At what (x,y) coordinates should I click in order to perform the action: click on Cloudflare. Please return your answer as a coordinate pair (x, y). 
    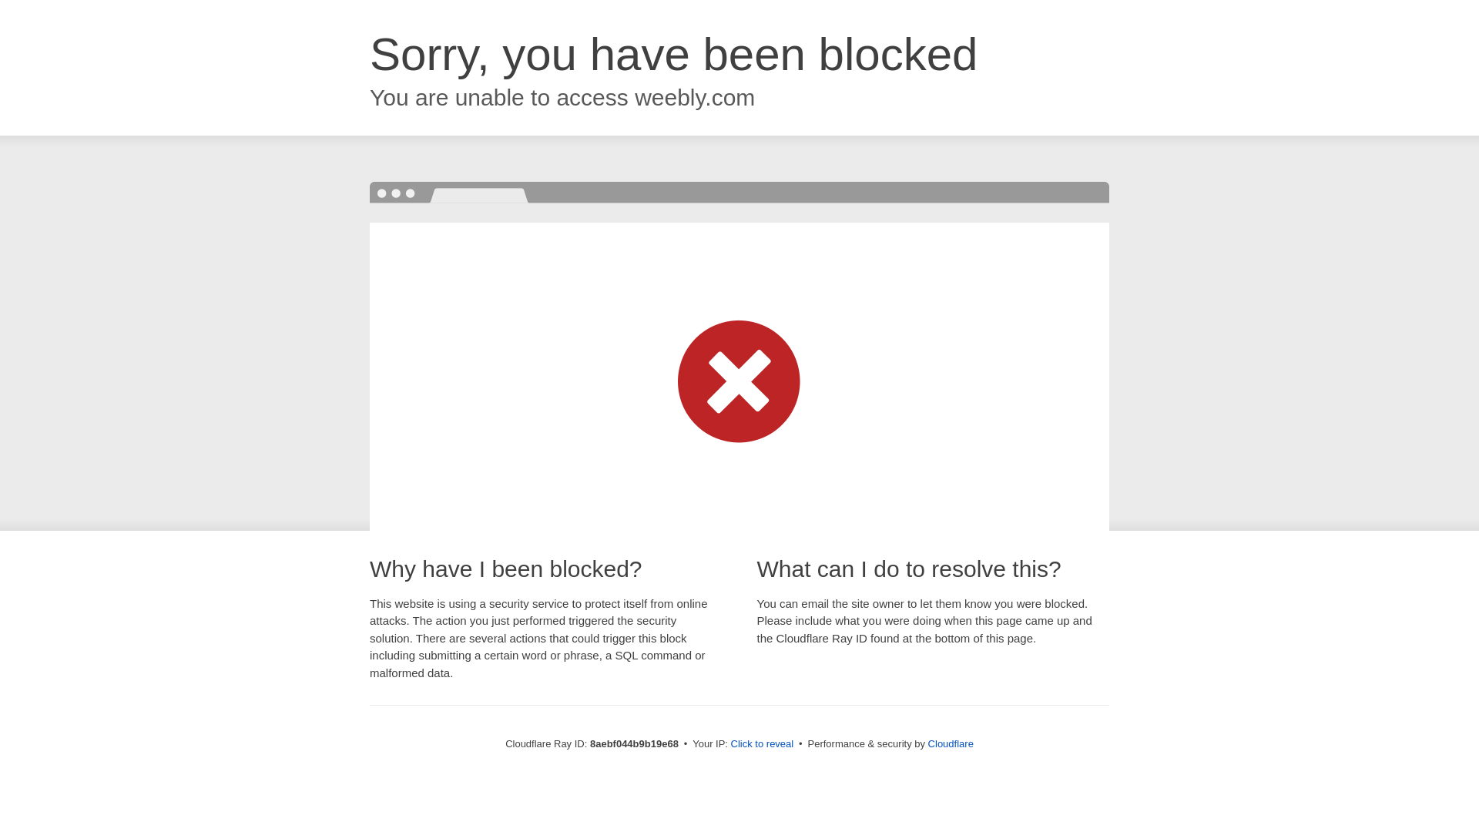
    Looking at the image, I should click on (951, 743).